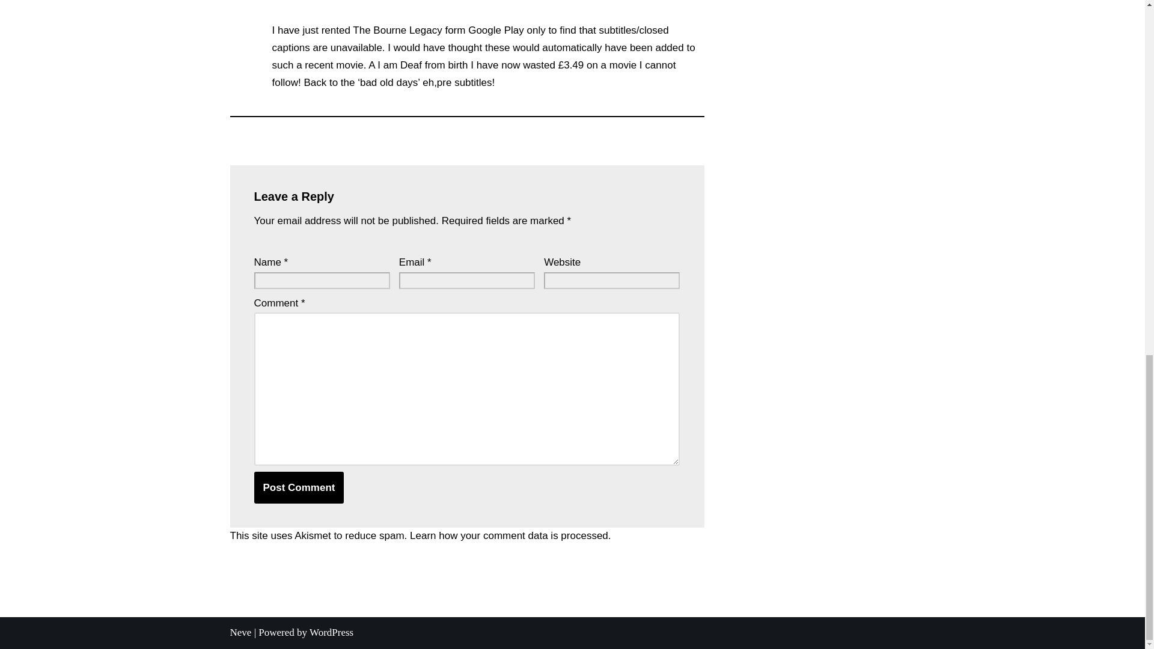 The image size is (1154, 649). I want to click on Neve, so click(240, 632).